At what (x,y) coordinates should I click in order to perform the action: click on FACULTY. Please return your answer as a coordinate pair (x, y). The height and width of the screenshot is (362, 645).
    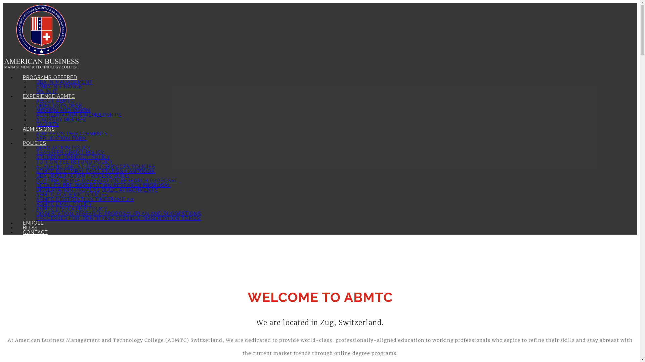
    Looking at the image, I should click on (48, 124).